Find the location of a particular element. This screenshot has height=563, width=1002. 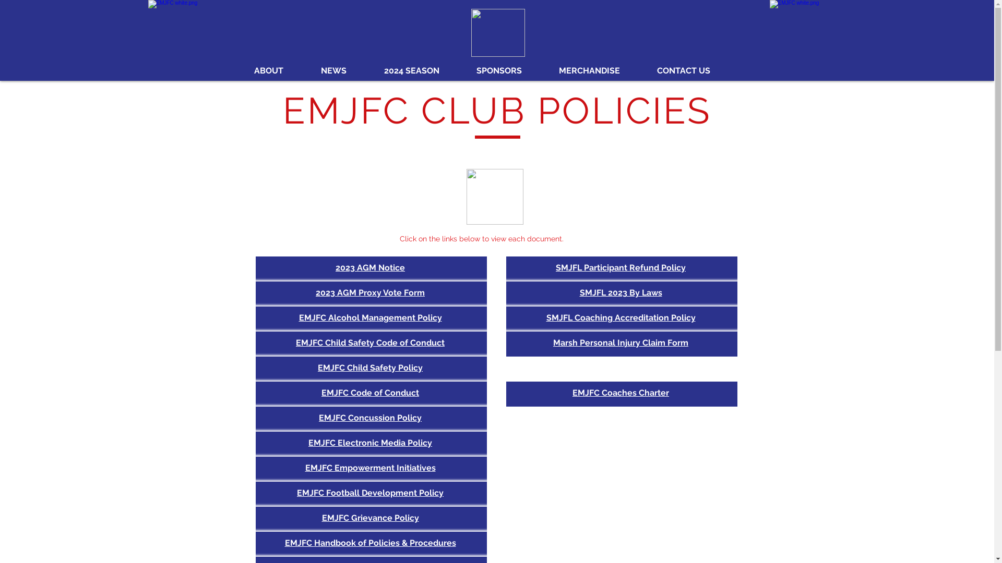

EMJFC Child Safety Policy is located at coordinates (371, 368).